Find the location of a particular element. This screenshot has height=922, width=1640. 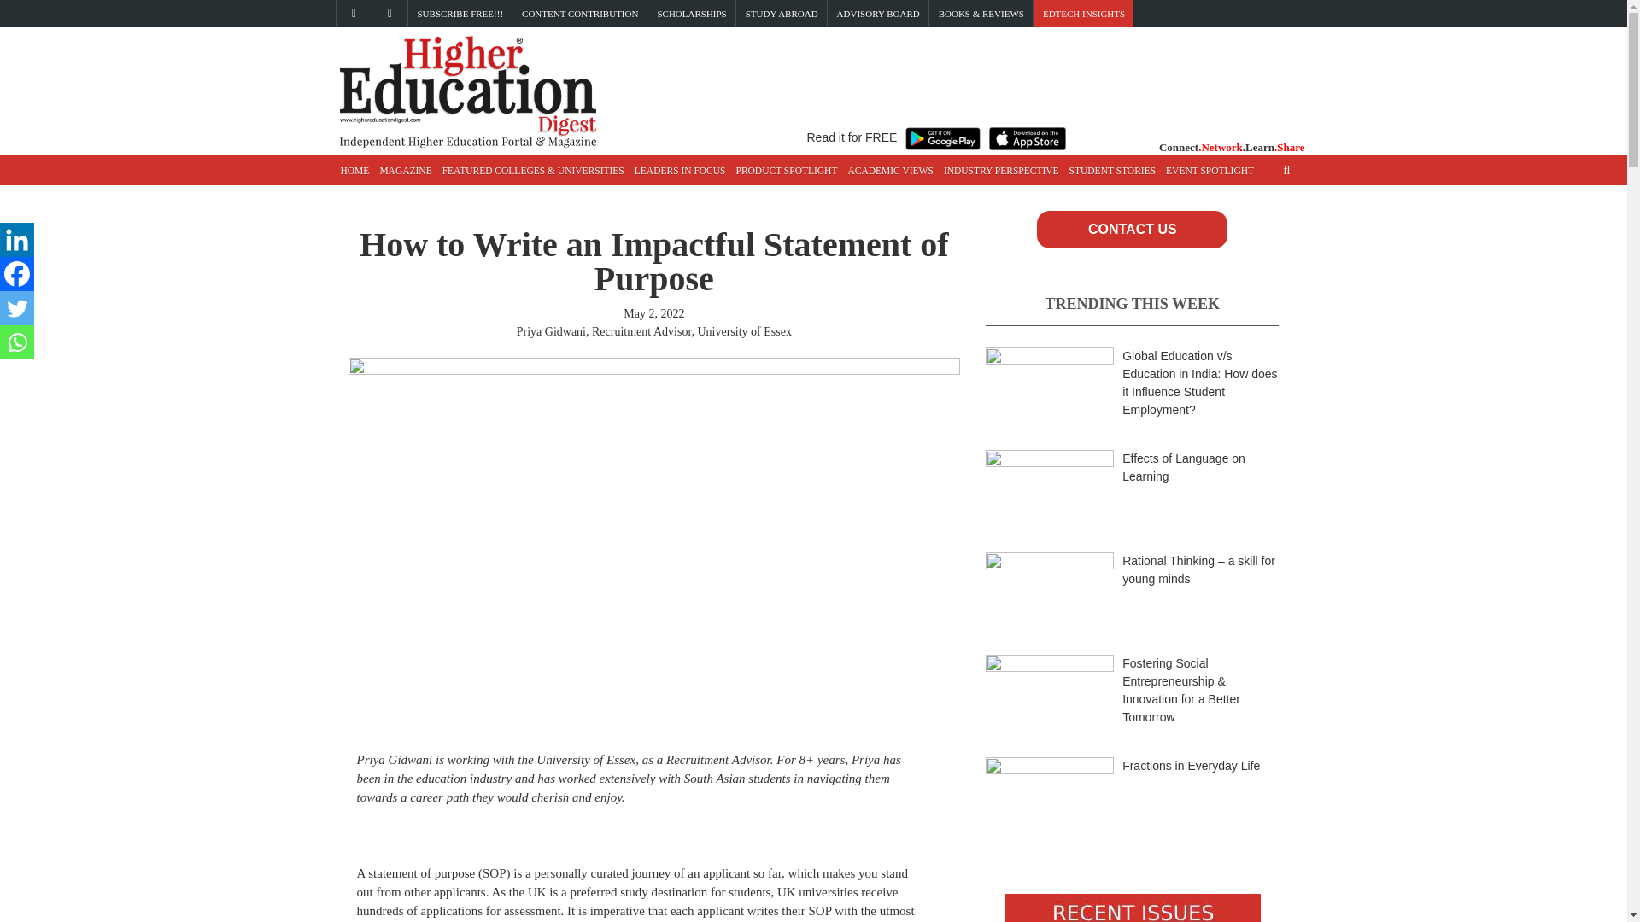

ACADEMIC VIEWS is located at coordinates (890, 171).